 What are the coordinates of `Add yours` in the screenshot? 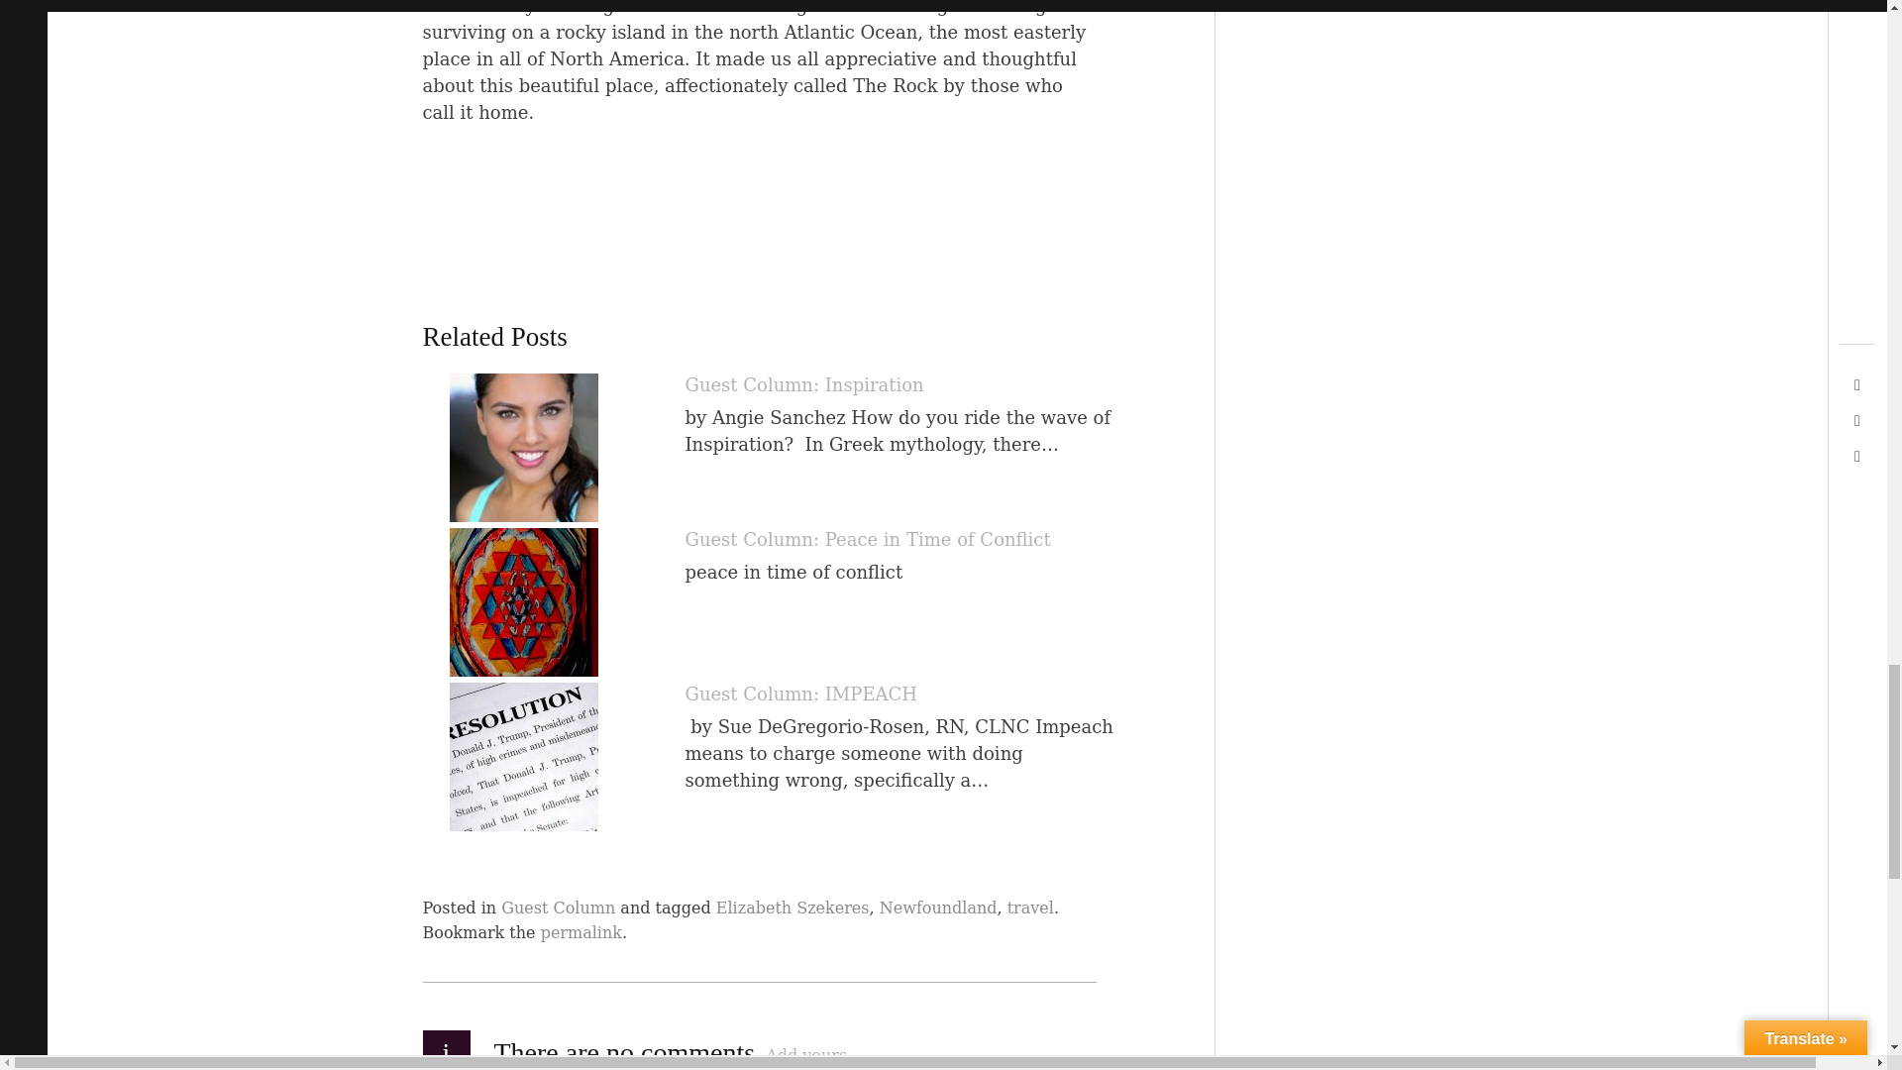 It's located at (806, 1054).